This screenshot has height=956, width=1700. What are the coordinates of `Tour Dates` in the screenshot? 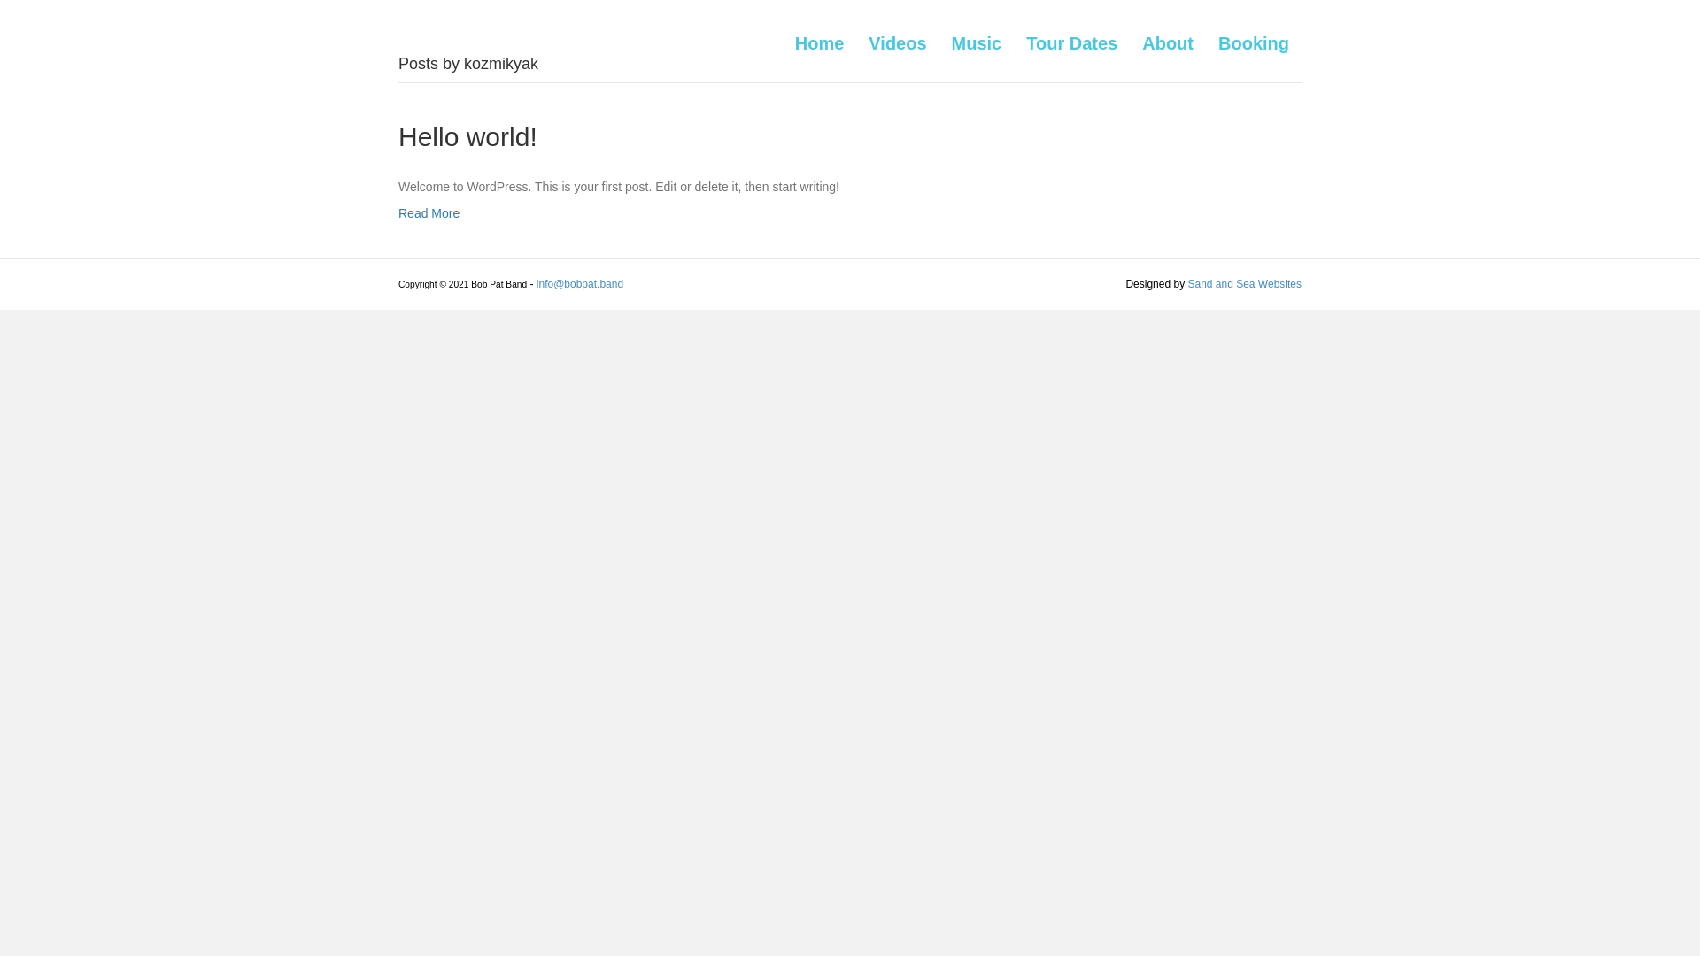 It's located at (1071, 42).